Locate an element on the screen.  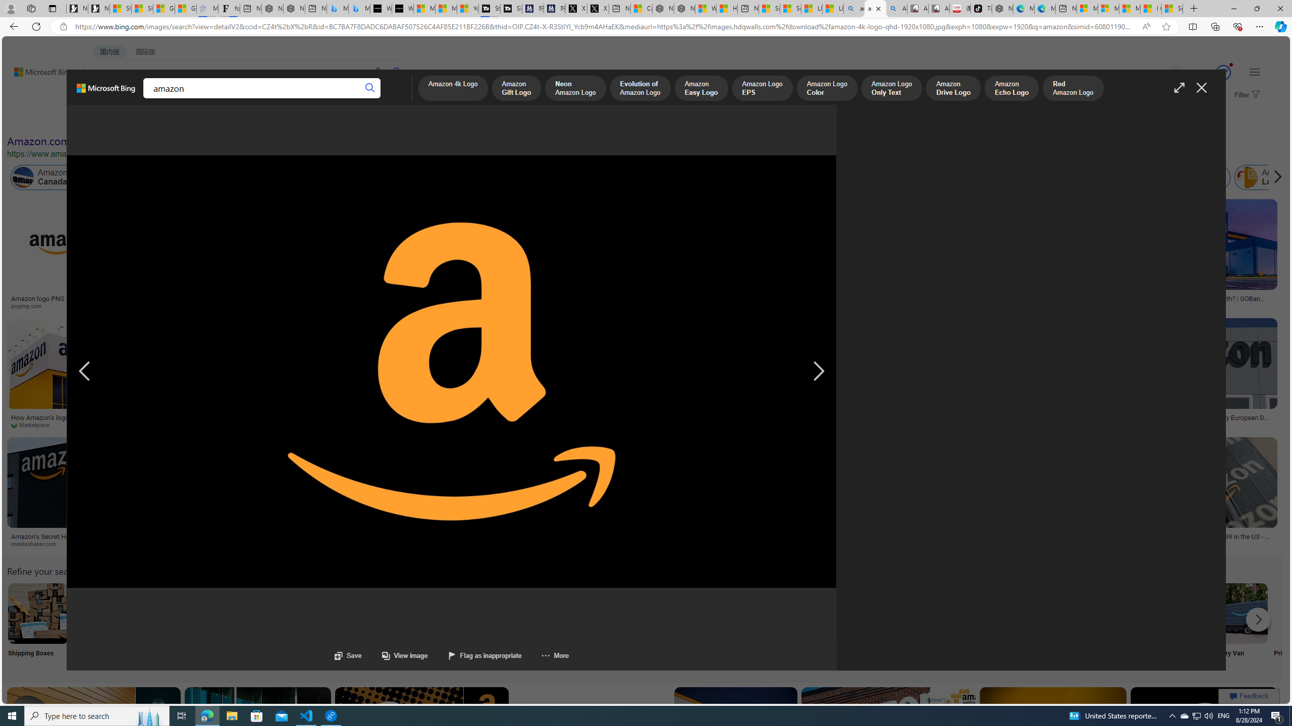
GOBankingRates is located at coordinates (1203, 306).